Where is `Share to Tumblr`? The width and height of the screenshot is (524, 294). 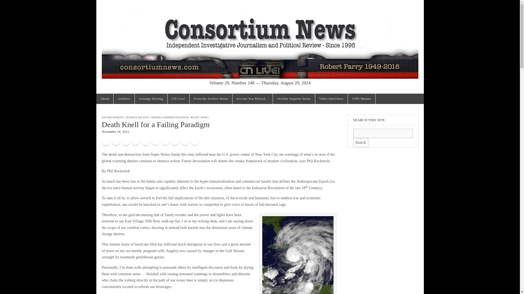
Share to Tumblr is located at coordinates (175, 141).